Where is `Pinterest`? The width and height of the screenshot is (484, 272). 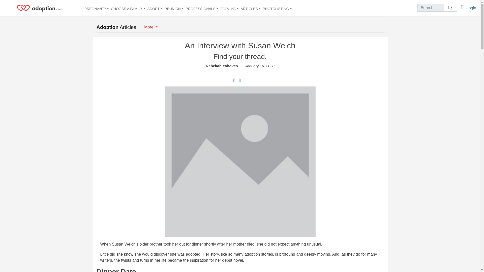
Pinterest is located at coordinates (240, 81).